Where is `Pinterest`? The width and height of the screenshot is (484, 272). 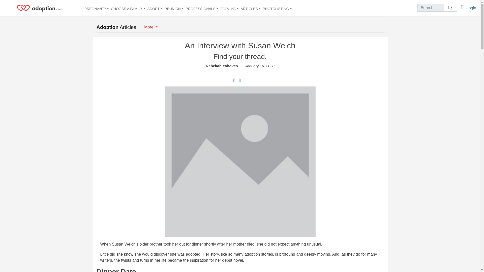
Pinterest is located at coordinates (240, 81).